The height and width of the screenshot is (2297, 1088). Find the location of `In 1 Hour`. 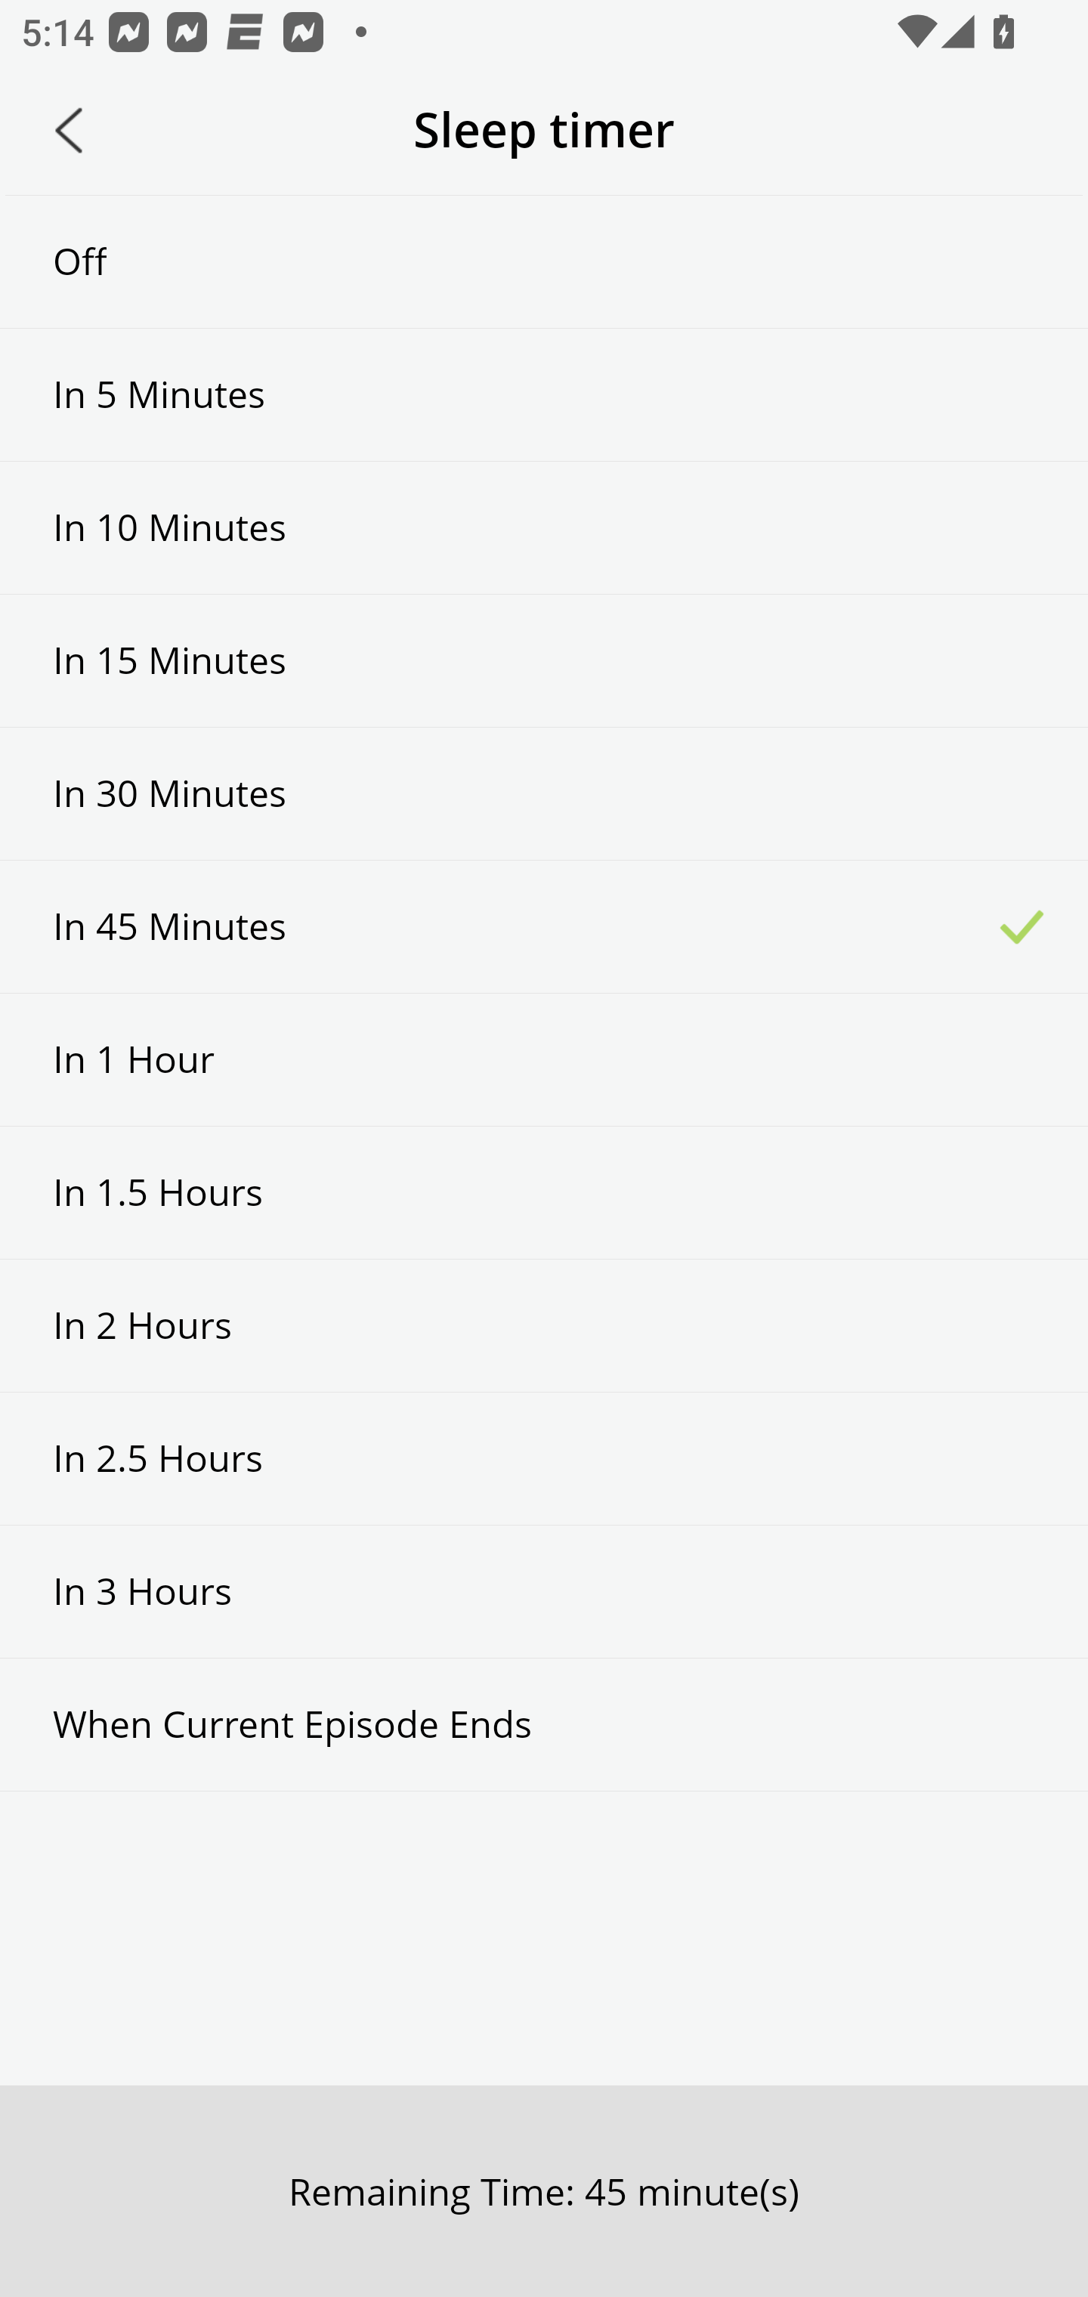

In 1 Hour is located at coordinates (544, 1059).